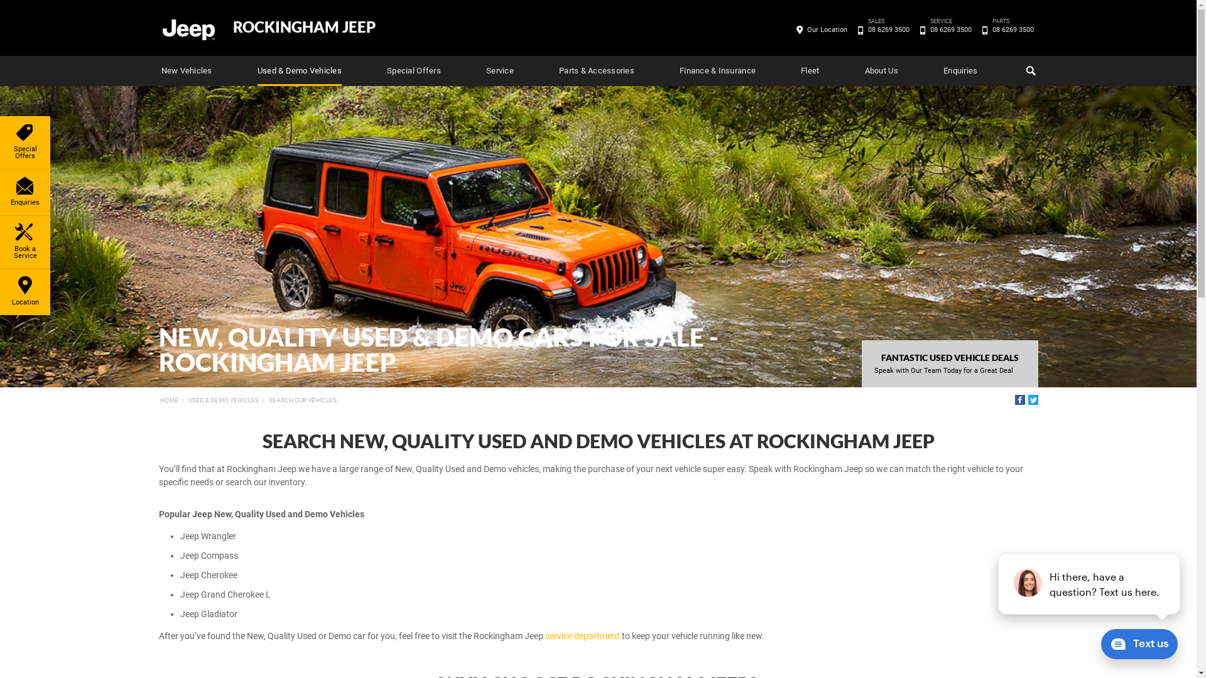 Image resolution: width=1206 pixels, height=678 pixels. Describe the element at coordinates (186, 71) in the screenshot. I see `New Vehicles` at that location.